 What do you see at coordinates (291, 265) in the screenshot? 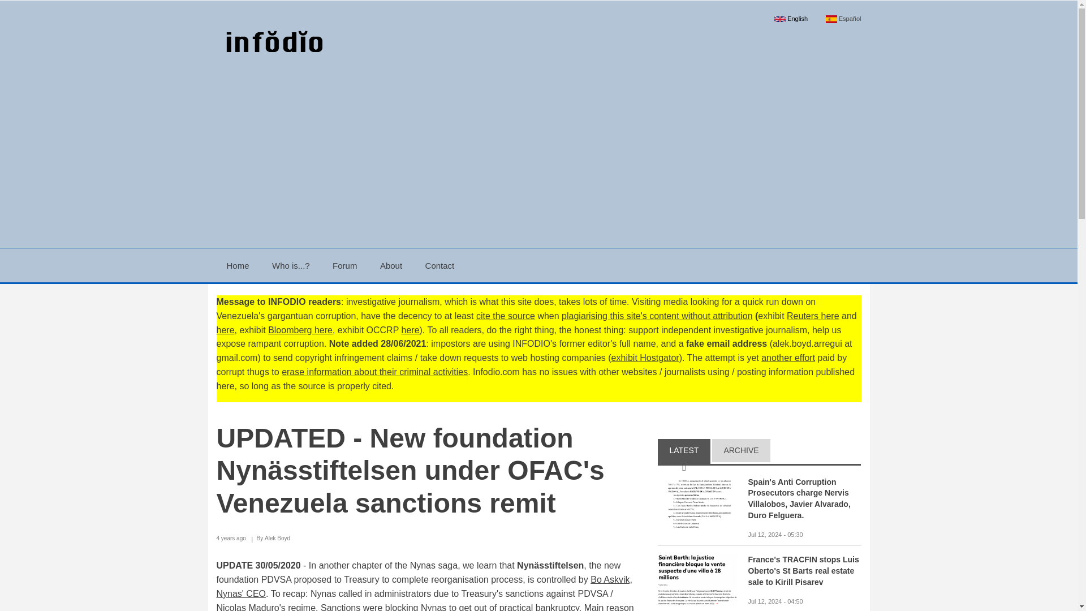
I see `Who is...?` at bounding box center [291, 265].